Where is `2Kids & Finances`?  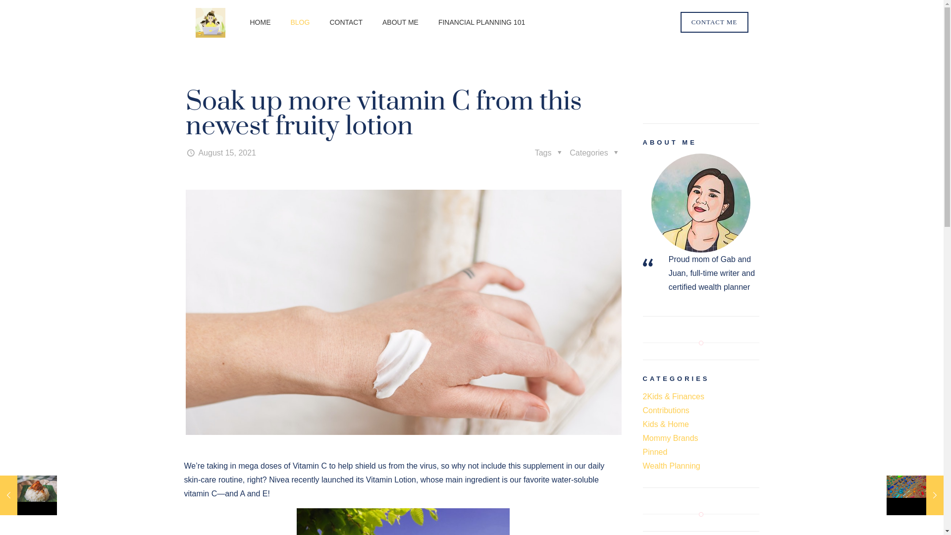 2Kids & Finances is located at coordinates (674, 396).